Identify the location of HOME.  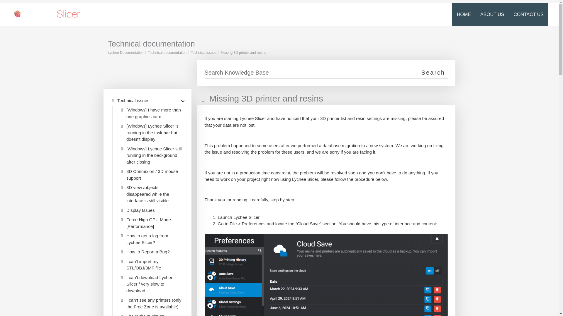
(464, 14).